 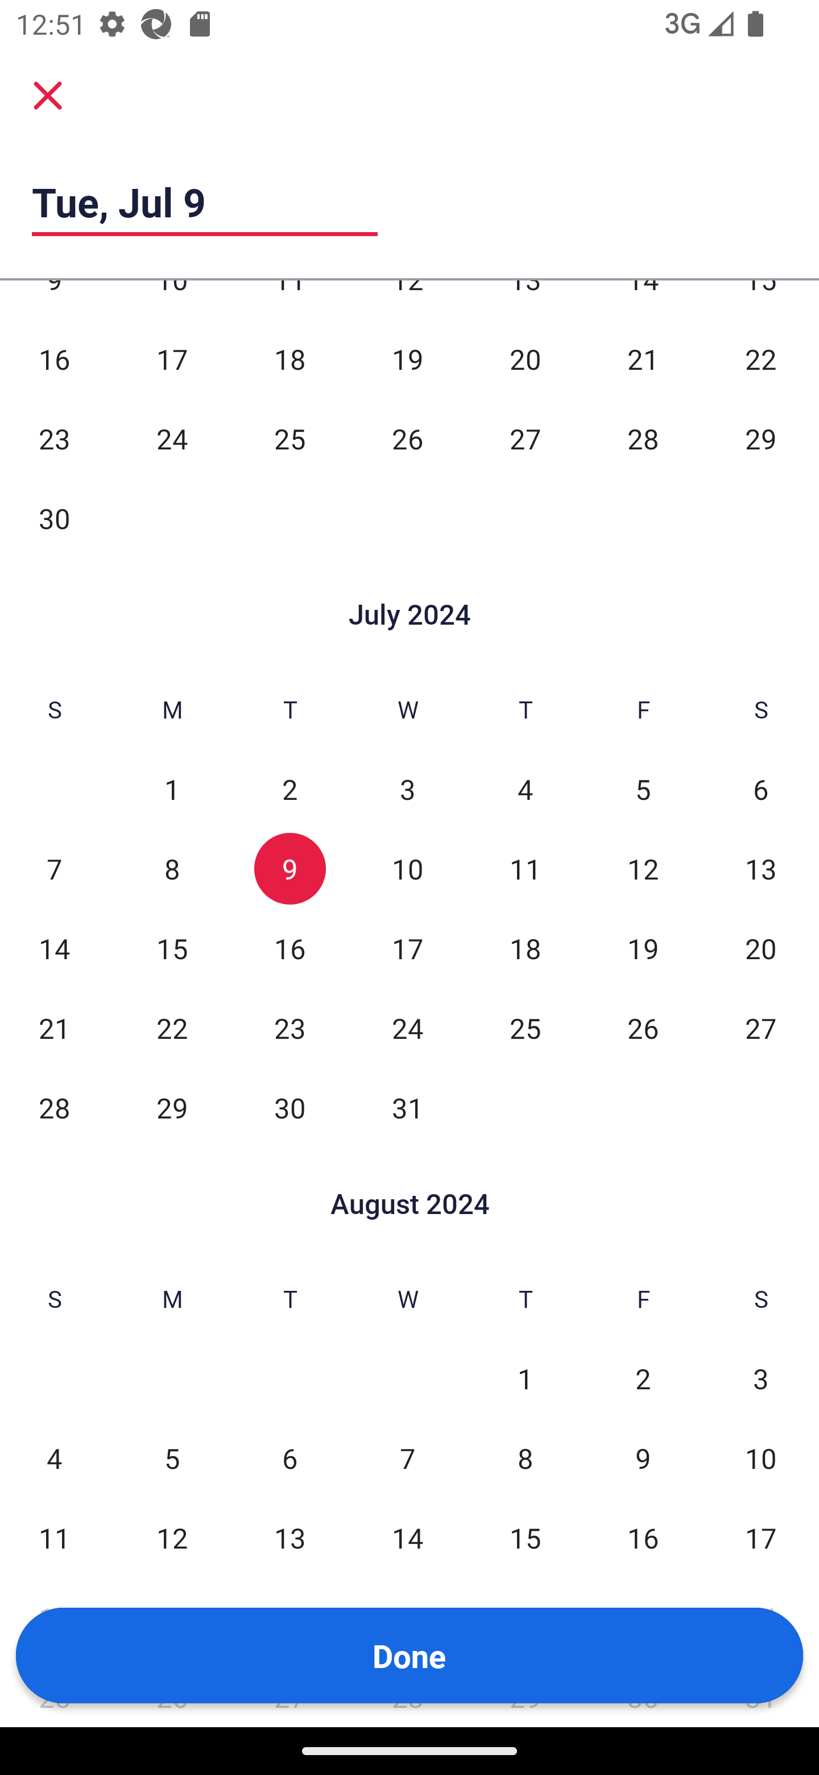 What do you see at coordinates (525, 360) in the screenshot?
I see `20 Thu, Jun 20, Not Selected` at bounding box center [525, 360].